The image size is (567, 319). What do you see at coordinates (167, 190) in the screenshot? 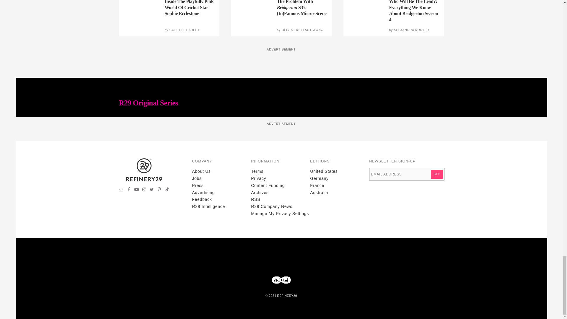
I see `Visit Refinery29 on TikTok` at bounding box center [167, 190].